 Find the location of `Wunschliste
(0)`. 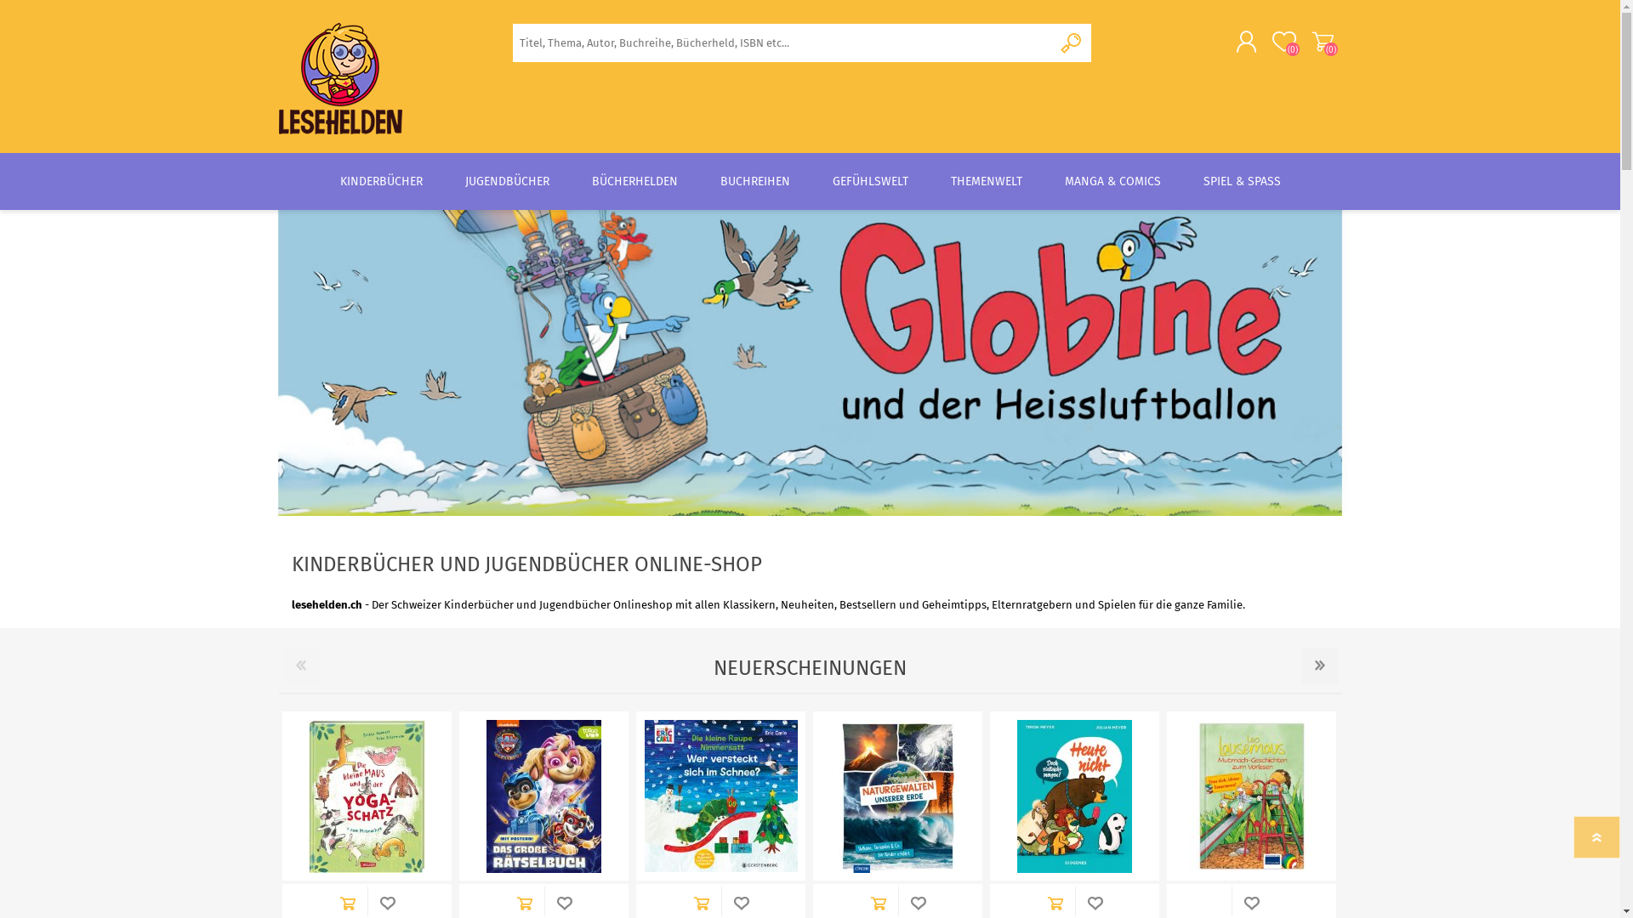

Wunschliste
(0) is located at coordinates (1284, 42).